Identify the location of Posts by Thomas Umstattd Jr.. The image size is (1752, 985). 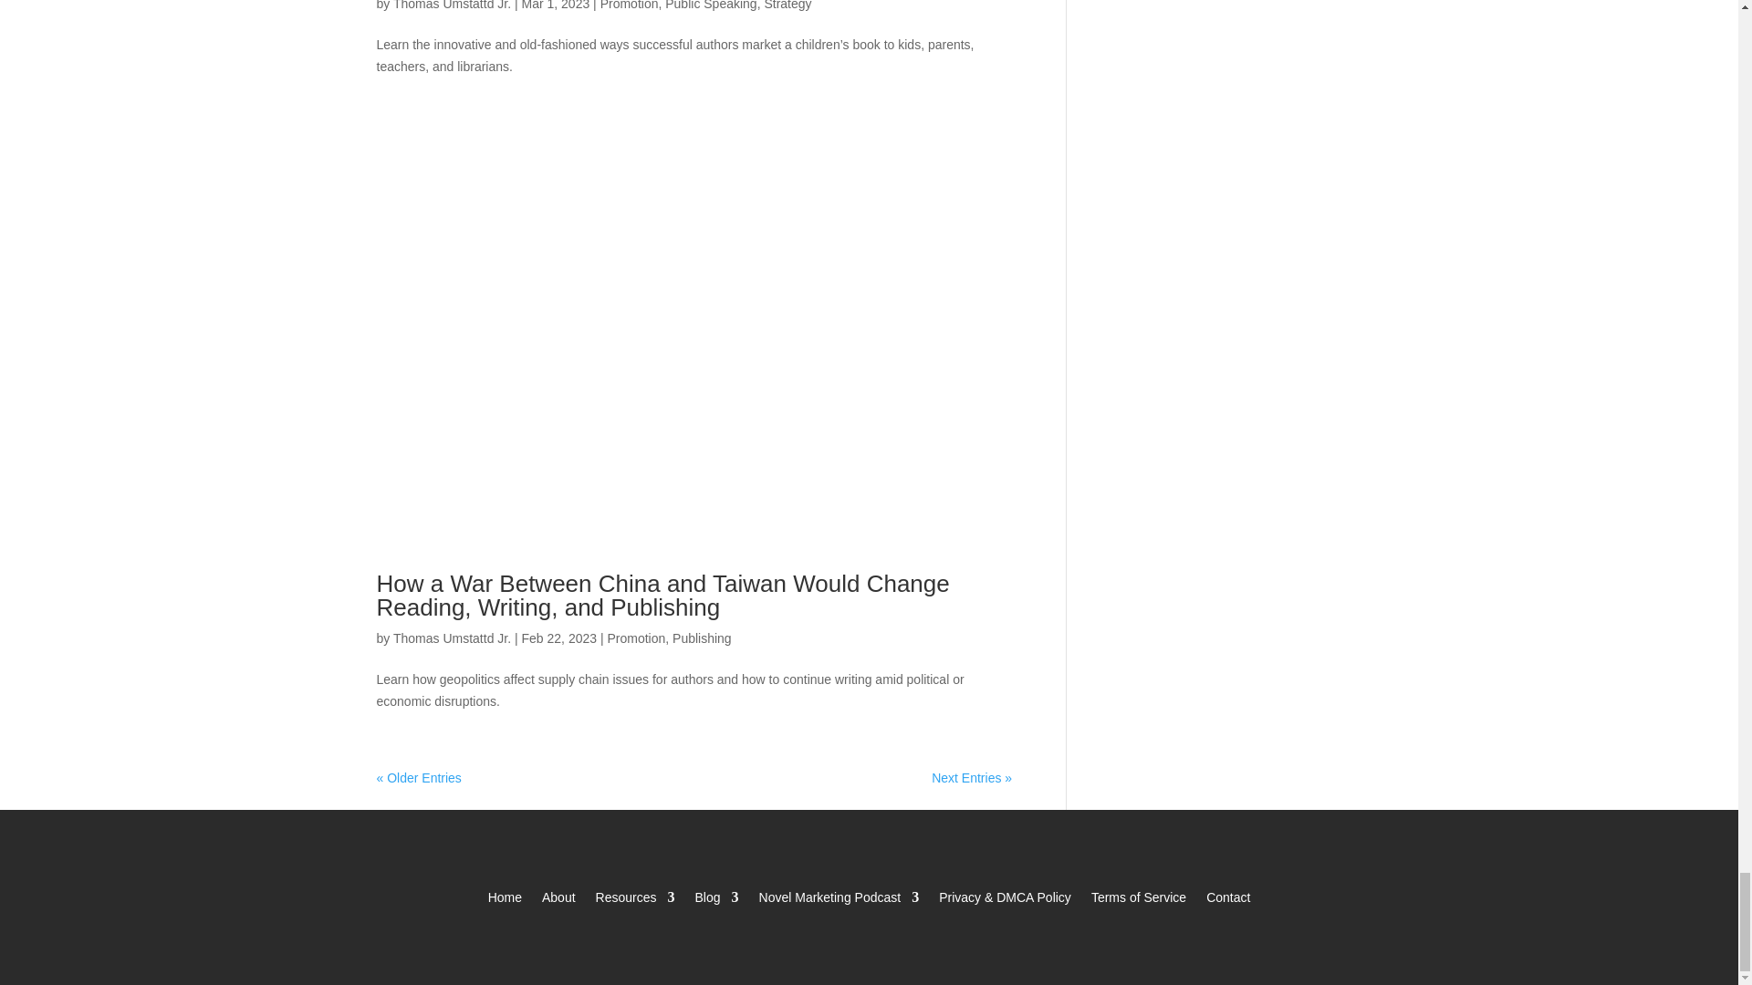
(452, 5).